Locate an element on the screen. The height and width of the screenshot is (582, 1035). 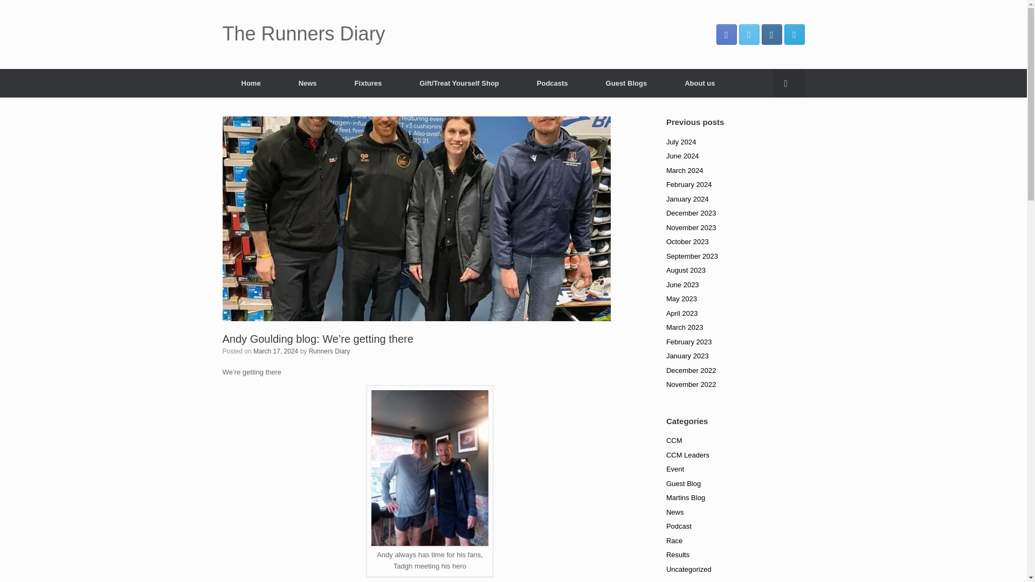
News is located at coordinates (307, 83).